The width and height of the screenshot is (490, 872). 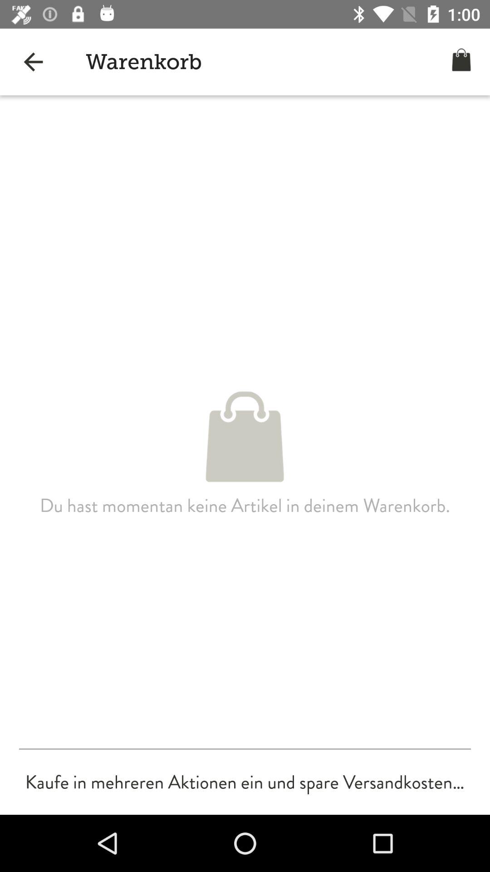 What do you see at coordinates (33, 62) in the screenshot?
I see `turn on the icon above du hast momentan` at bounding box center [33, 62].